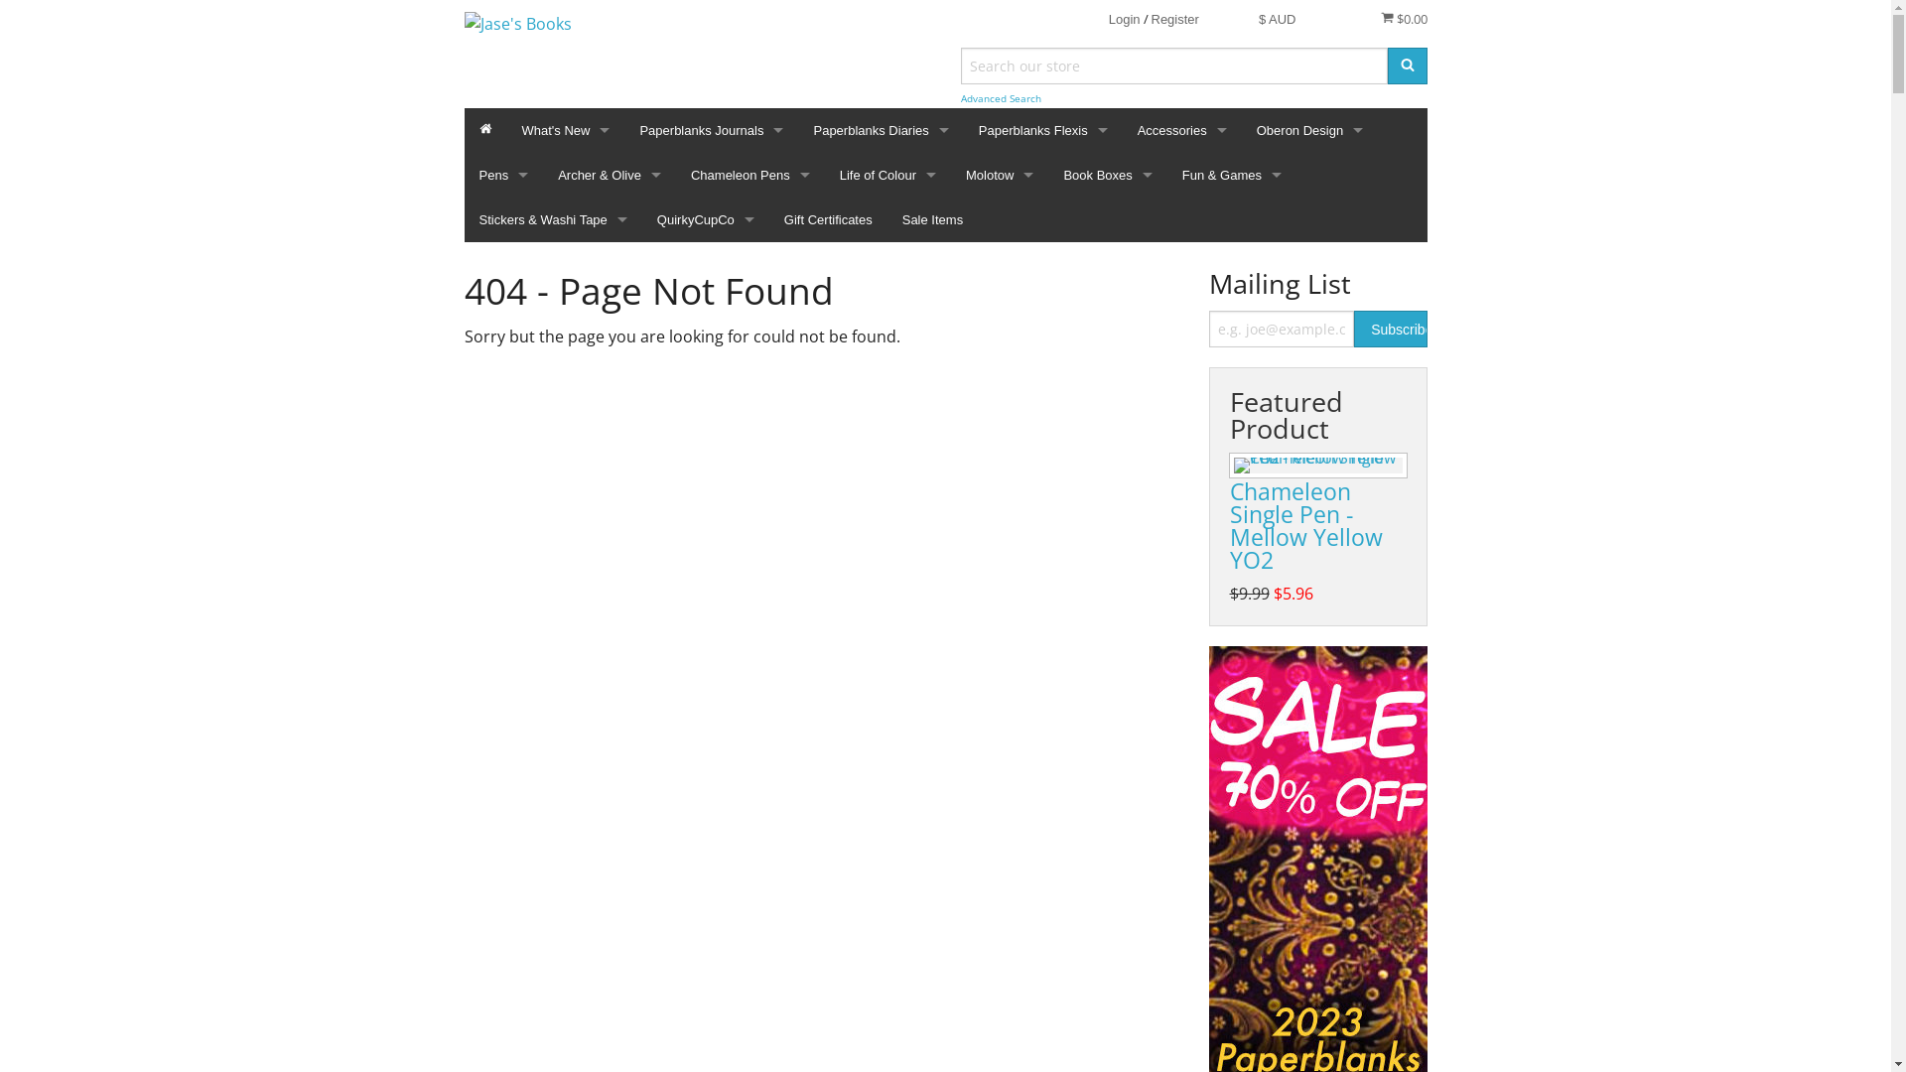  I want to click on Sale Items, so click(933, 220).